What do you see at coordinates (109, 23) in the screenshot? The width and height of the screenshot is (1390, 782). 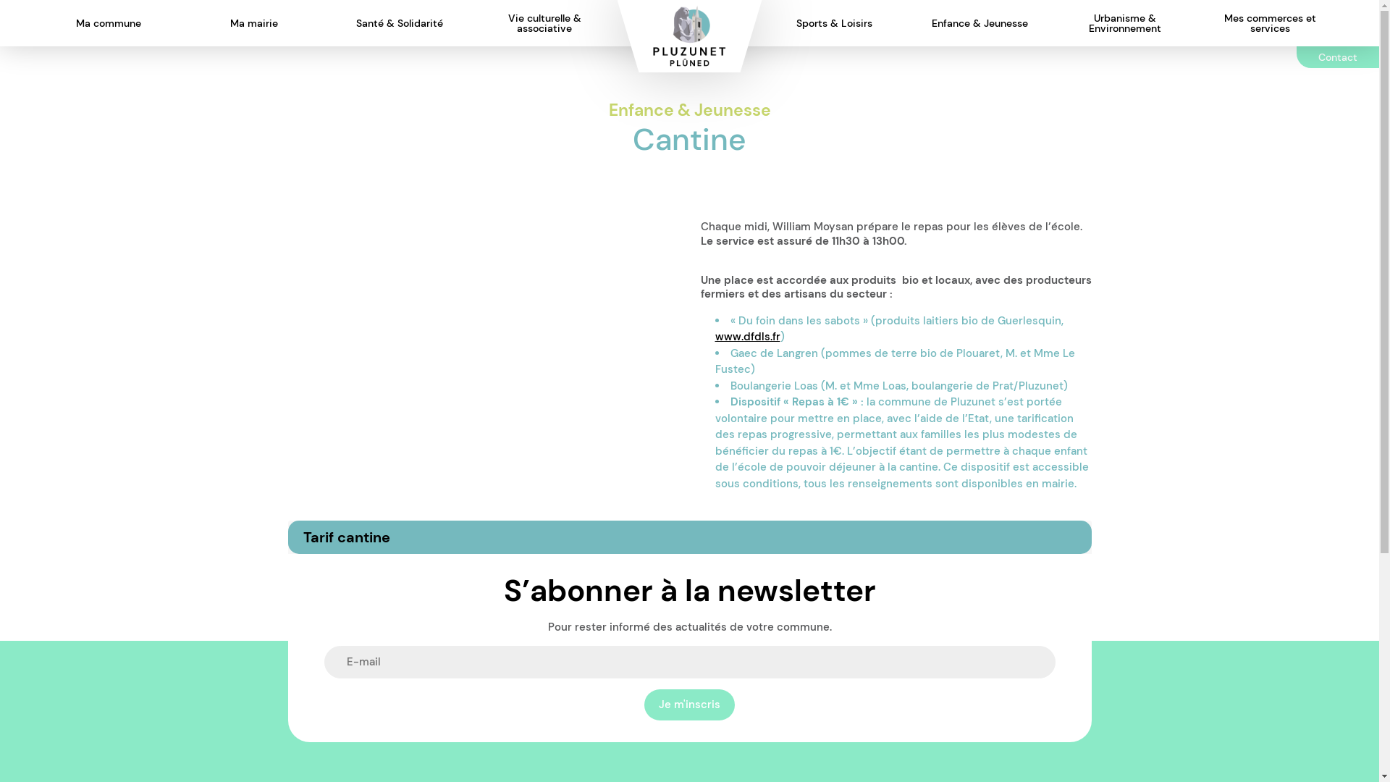 I see `Ma commune` at bounding box center [109, 23].